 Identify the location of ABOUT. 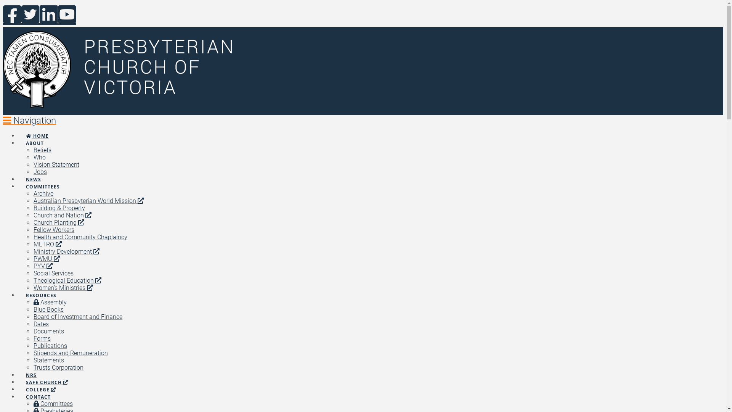
(35, 136).